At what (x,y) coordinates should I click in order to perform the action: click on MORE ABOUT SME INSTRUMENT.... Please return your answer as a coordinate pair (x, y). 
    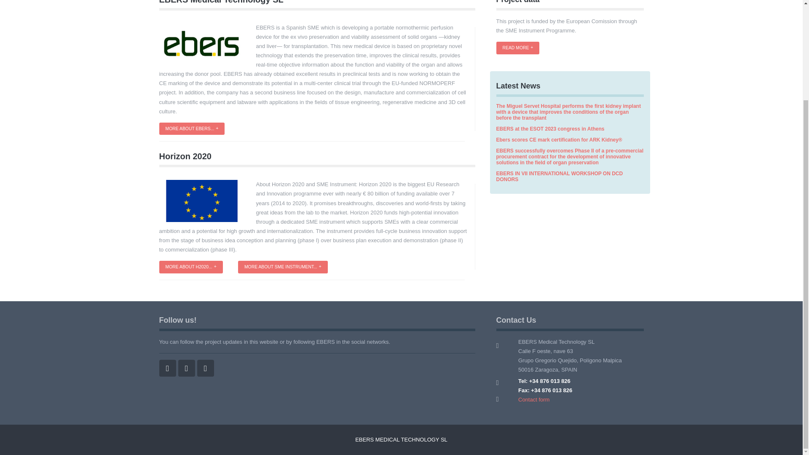
    Looking at the image, I should click on (282, 267).